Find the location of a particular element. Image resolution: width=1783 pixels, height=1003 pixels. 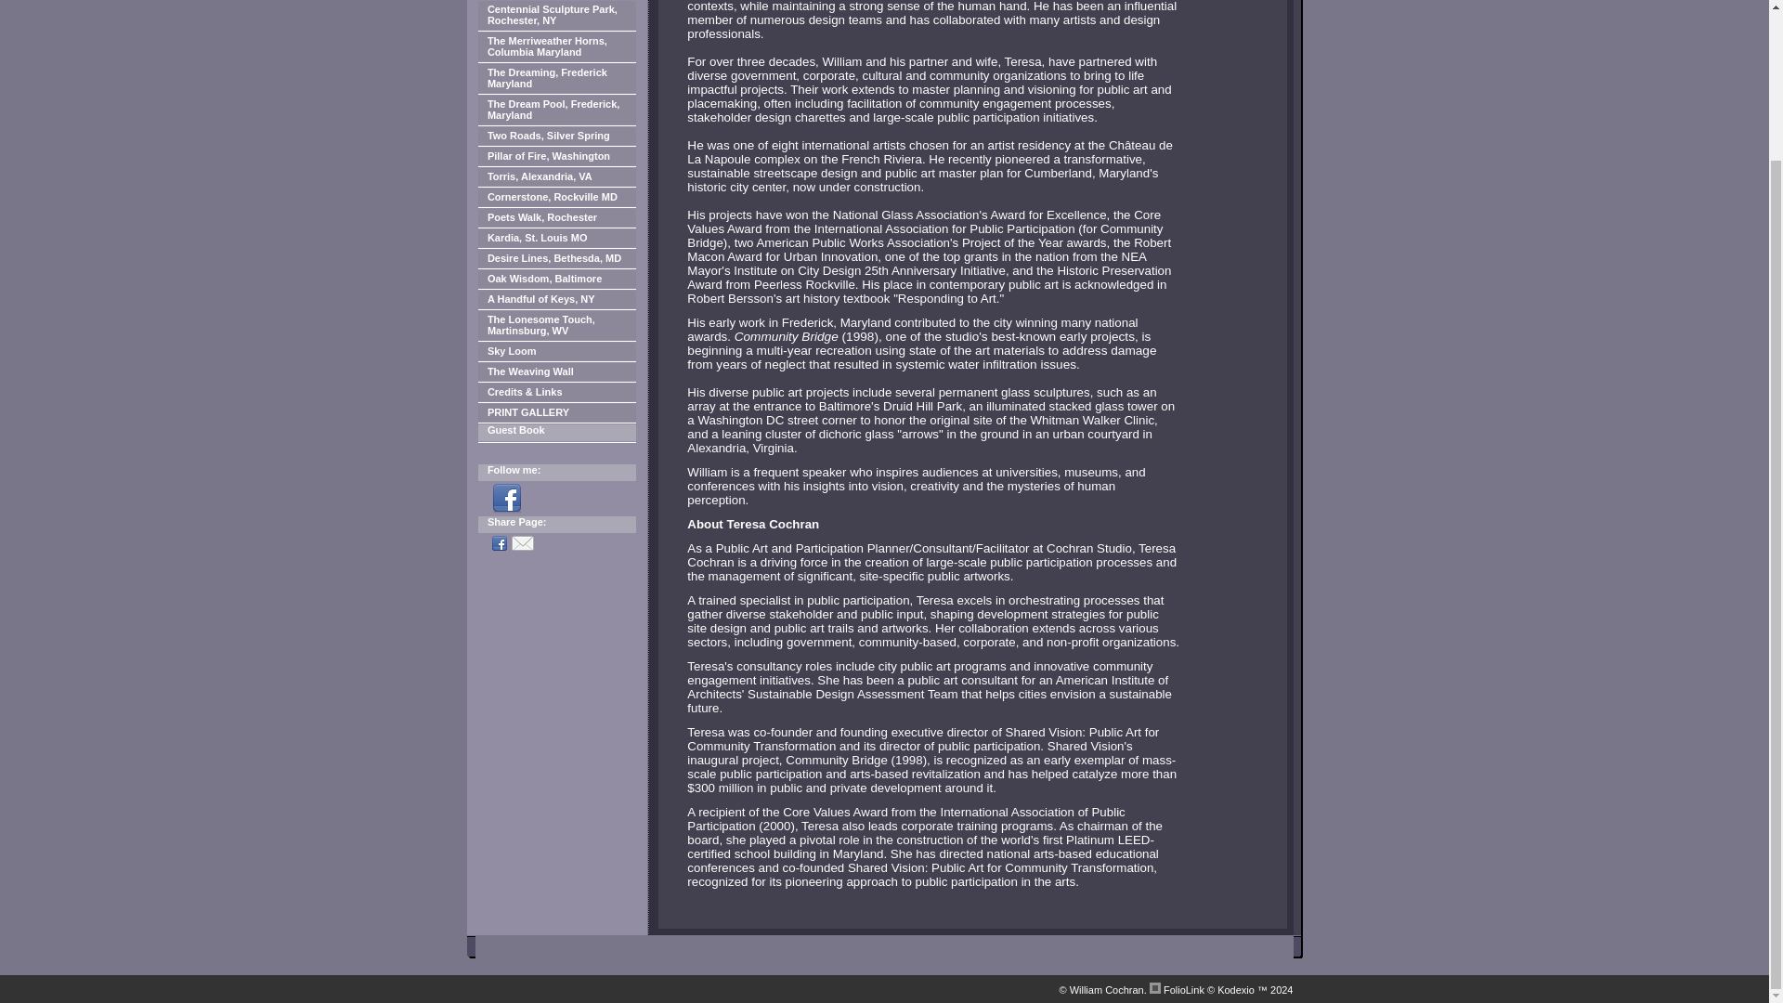

Guest Book is located at coordinates (557, 433).